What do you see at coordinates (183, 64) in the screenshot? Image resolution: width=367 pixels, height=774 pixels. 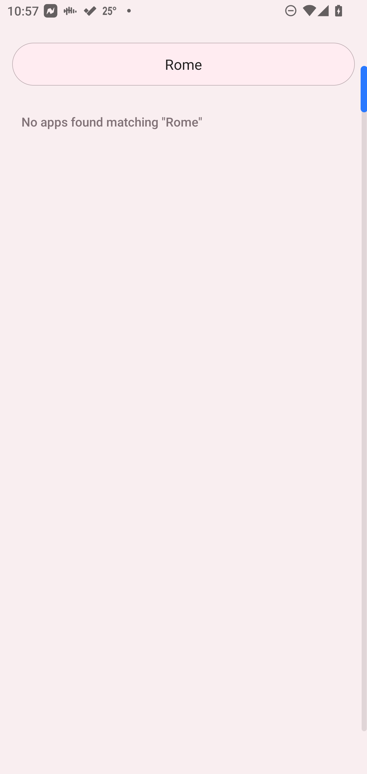 I see `Rome` at bounding box center [183, 64].